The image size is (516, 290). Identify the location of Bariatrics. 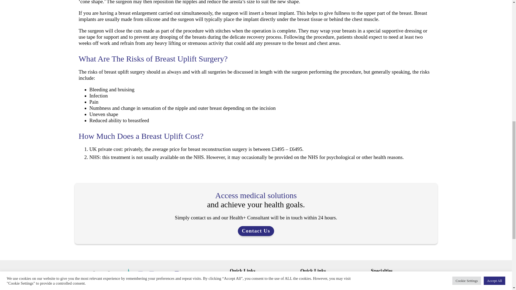
(379, 280).